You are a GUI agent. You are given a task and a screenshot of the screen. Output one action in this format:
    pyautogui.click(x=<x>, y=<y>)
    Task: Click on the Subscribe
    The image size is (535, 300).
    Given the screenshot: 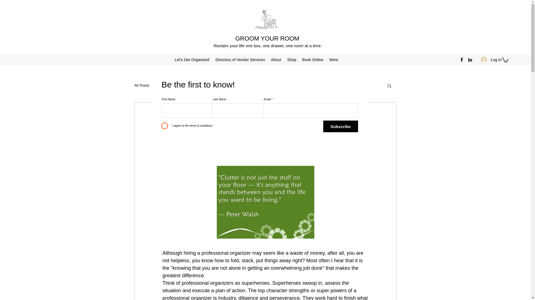 What is the action you would take?
    pyautogui.click(x=341, y=126)
    